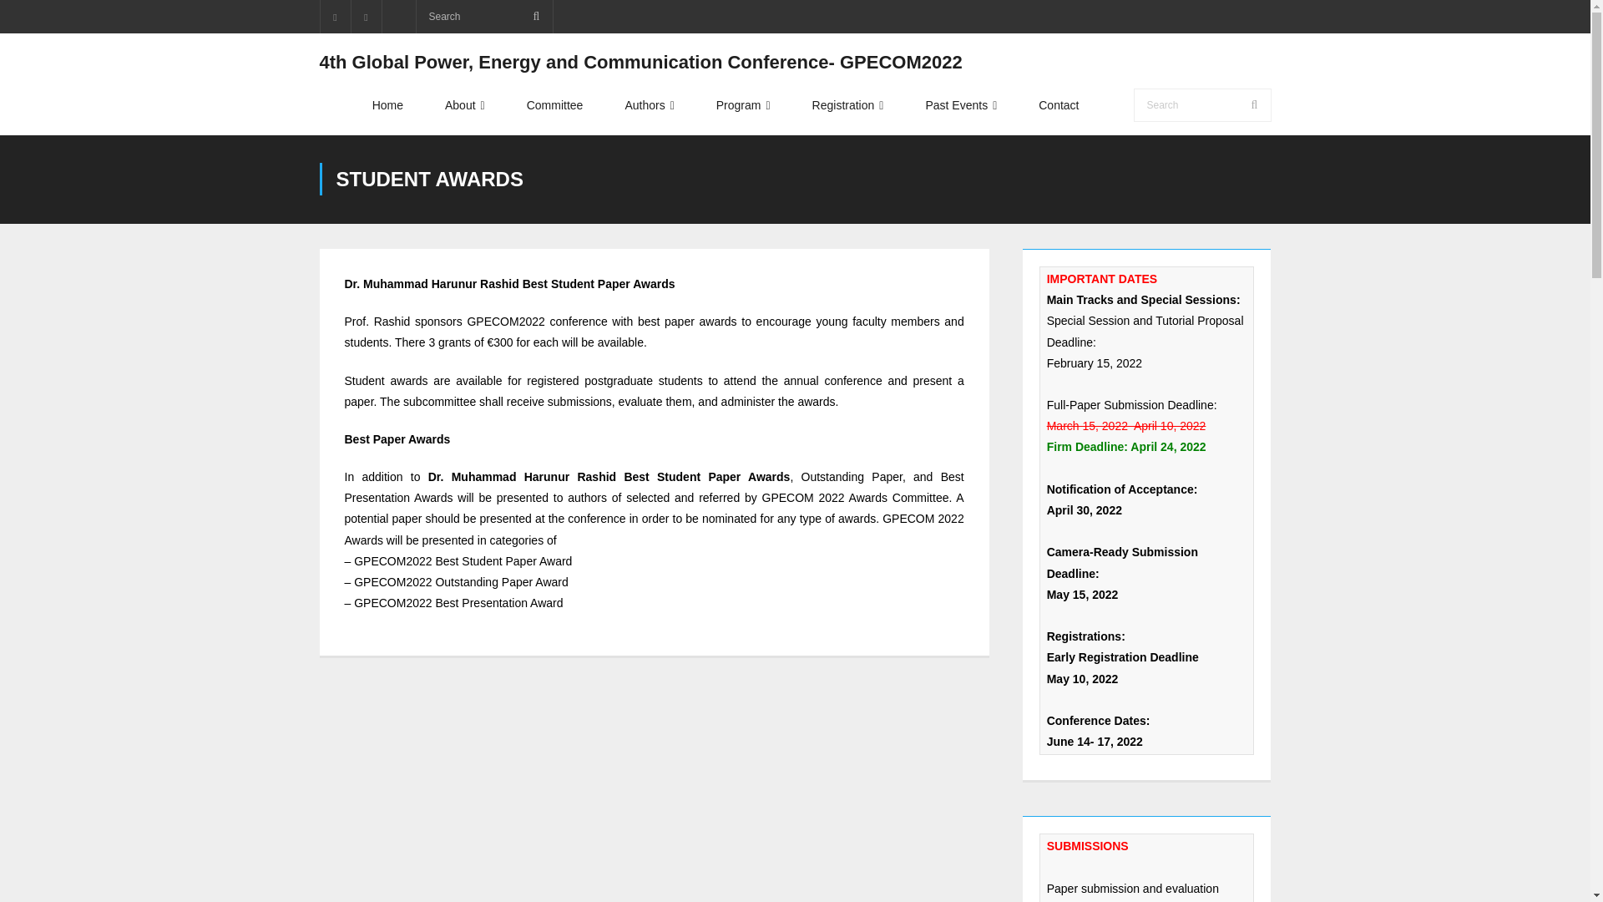 The height and width of the screenshot is (902, 1603). Describe the element at coordinates (848, 105) in the screenshot. I see `Registration` at that location.